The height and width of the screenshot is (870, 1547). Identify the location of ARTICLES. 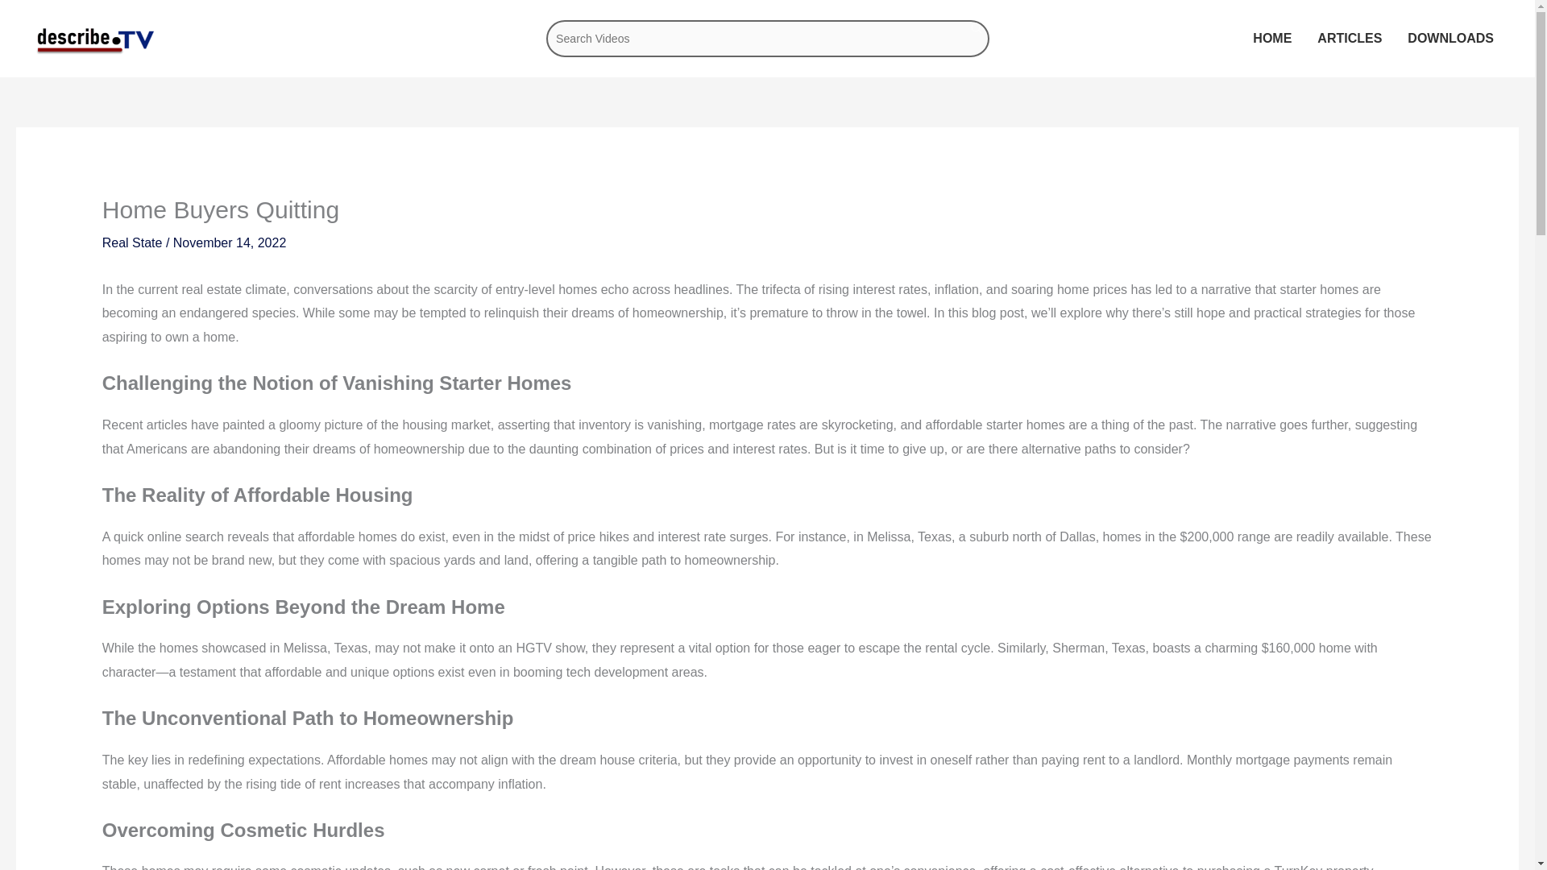
(1349, 39).